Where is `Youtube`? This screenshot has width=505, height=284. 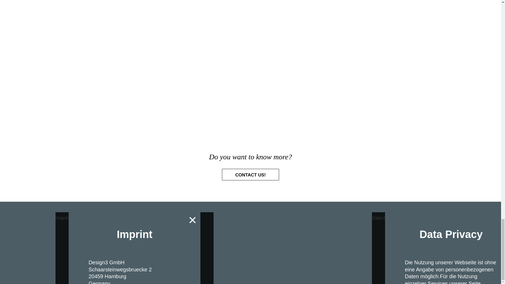 Youtube is located at coordinates (249, 217).